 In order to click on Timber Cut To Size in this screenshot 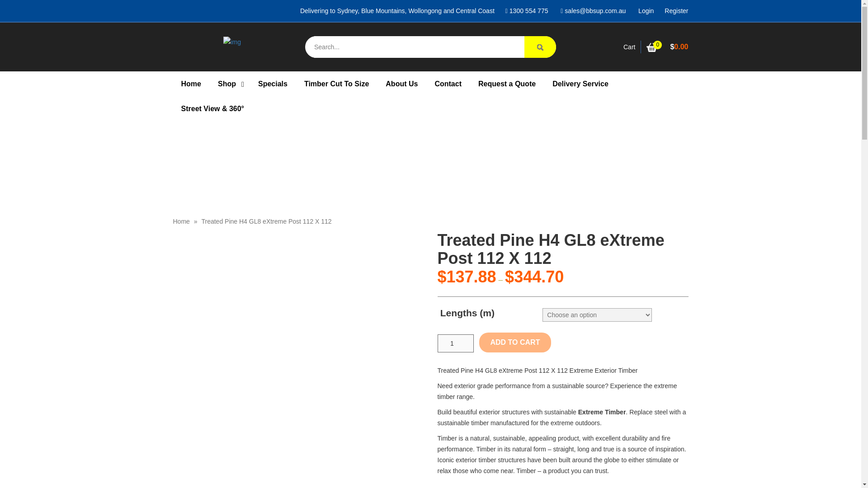, I will do `click(336, 83)`.